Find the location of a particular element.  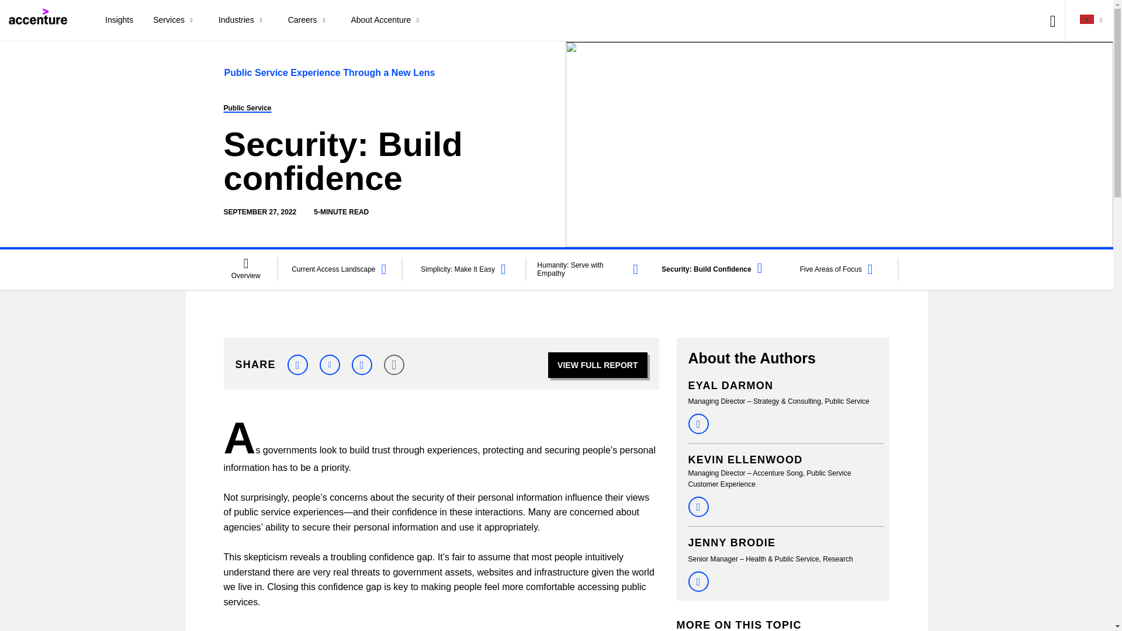

Industries is located at coordinates (243, 20).